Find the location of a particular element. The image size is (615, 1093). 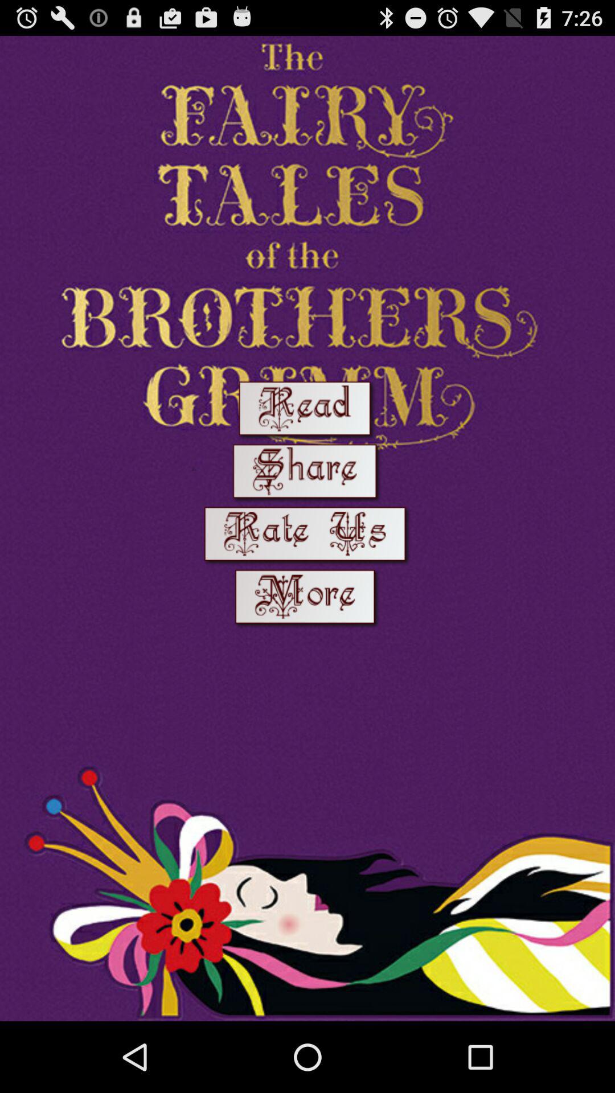

read more is located at coordinates (307, 599).